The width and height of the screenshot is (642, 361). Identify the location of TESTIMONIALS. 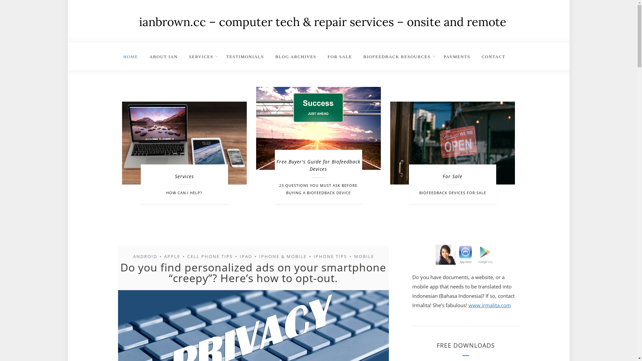
(245, 55).